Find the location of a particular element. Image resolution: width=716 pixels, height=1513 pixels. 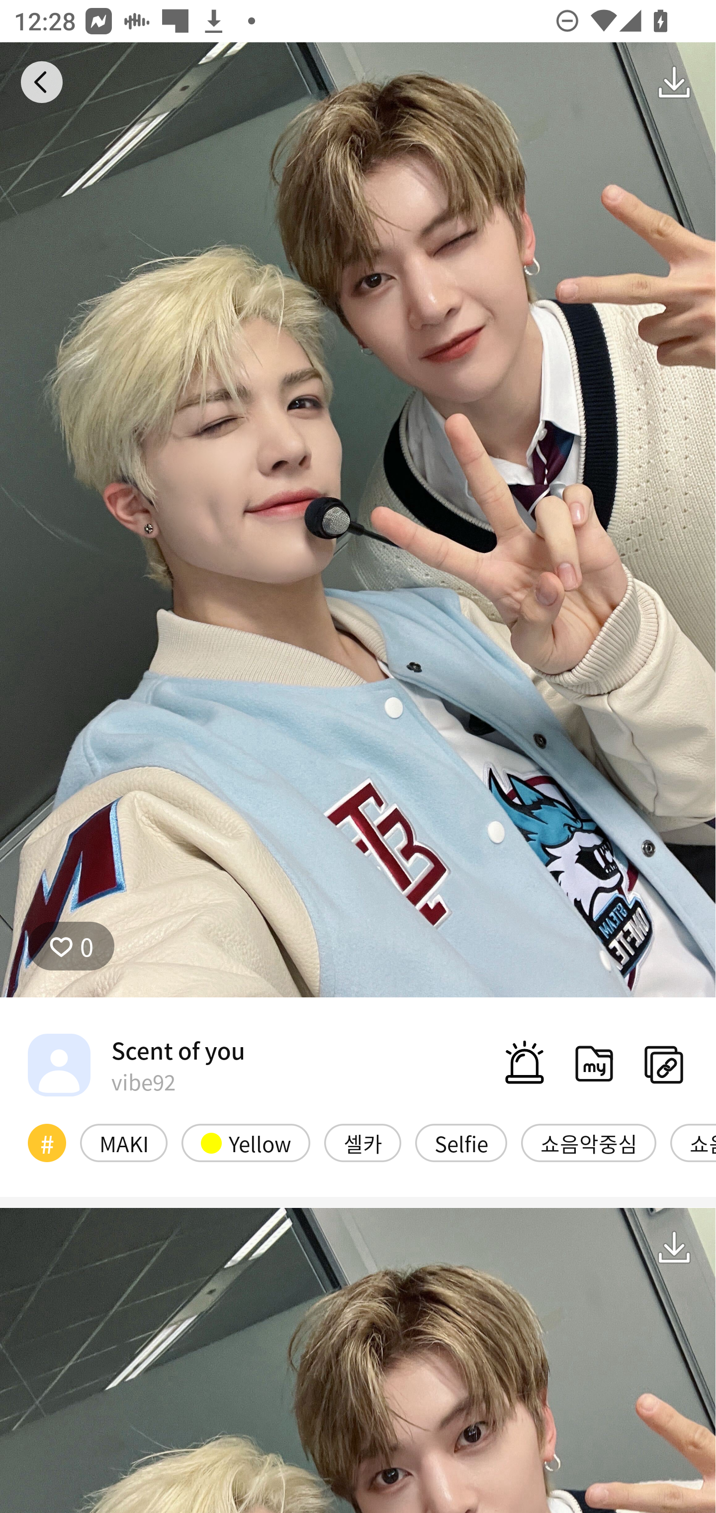

0 is located at coordinates (71, 946).